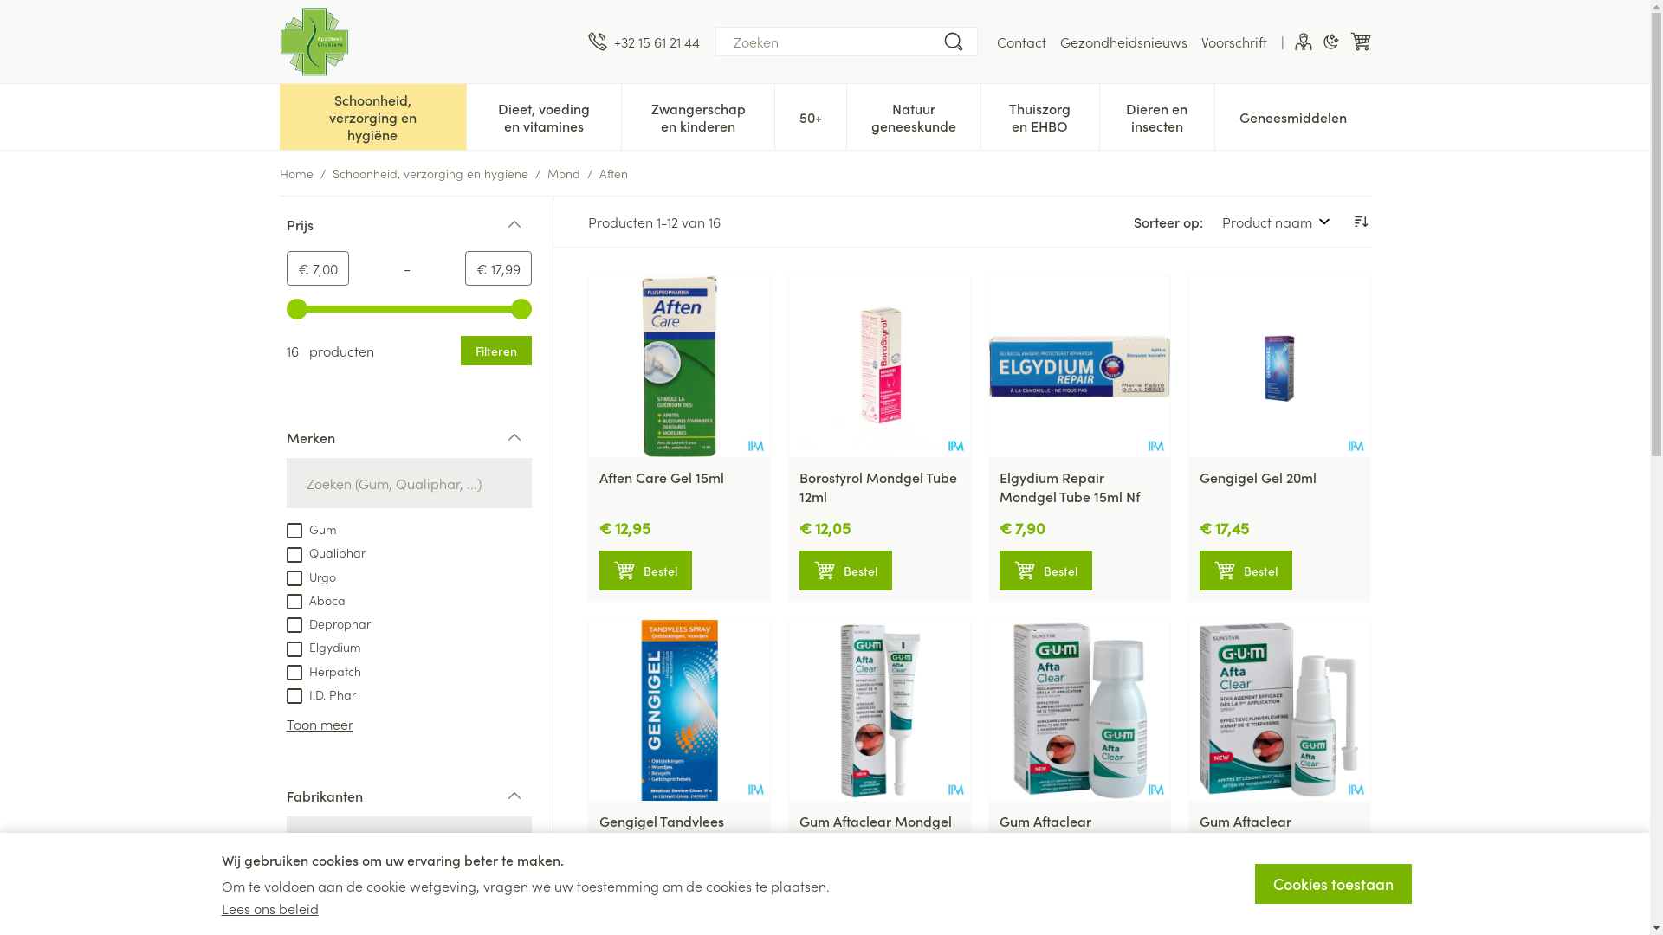 The image size is (1663, 935). Describe the element at coordinates (1046, 914) in the screenshot. I see `Bestel` at that location.